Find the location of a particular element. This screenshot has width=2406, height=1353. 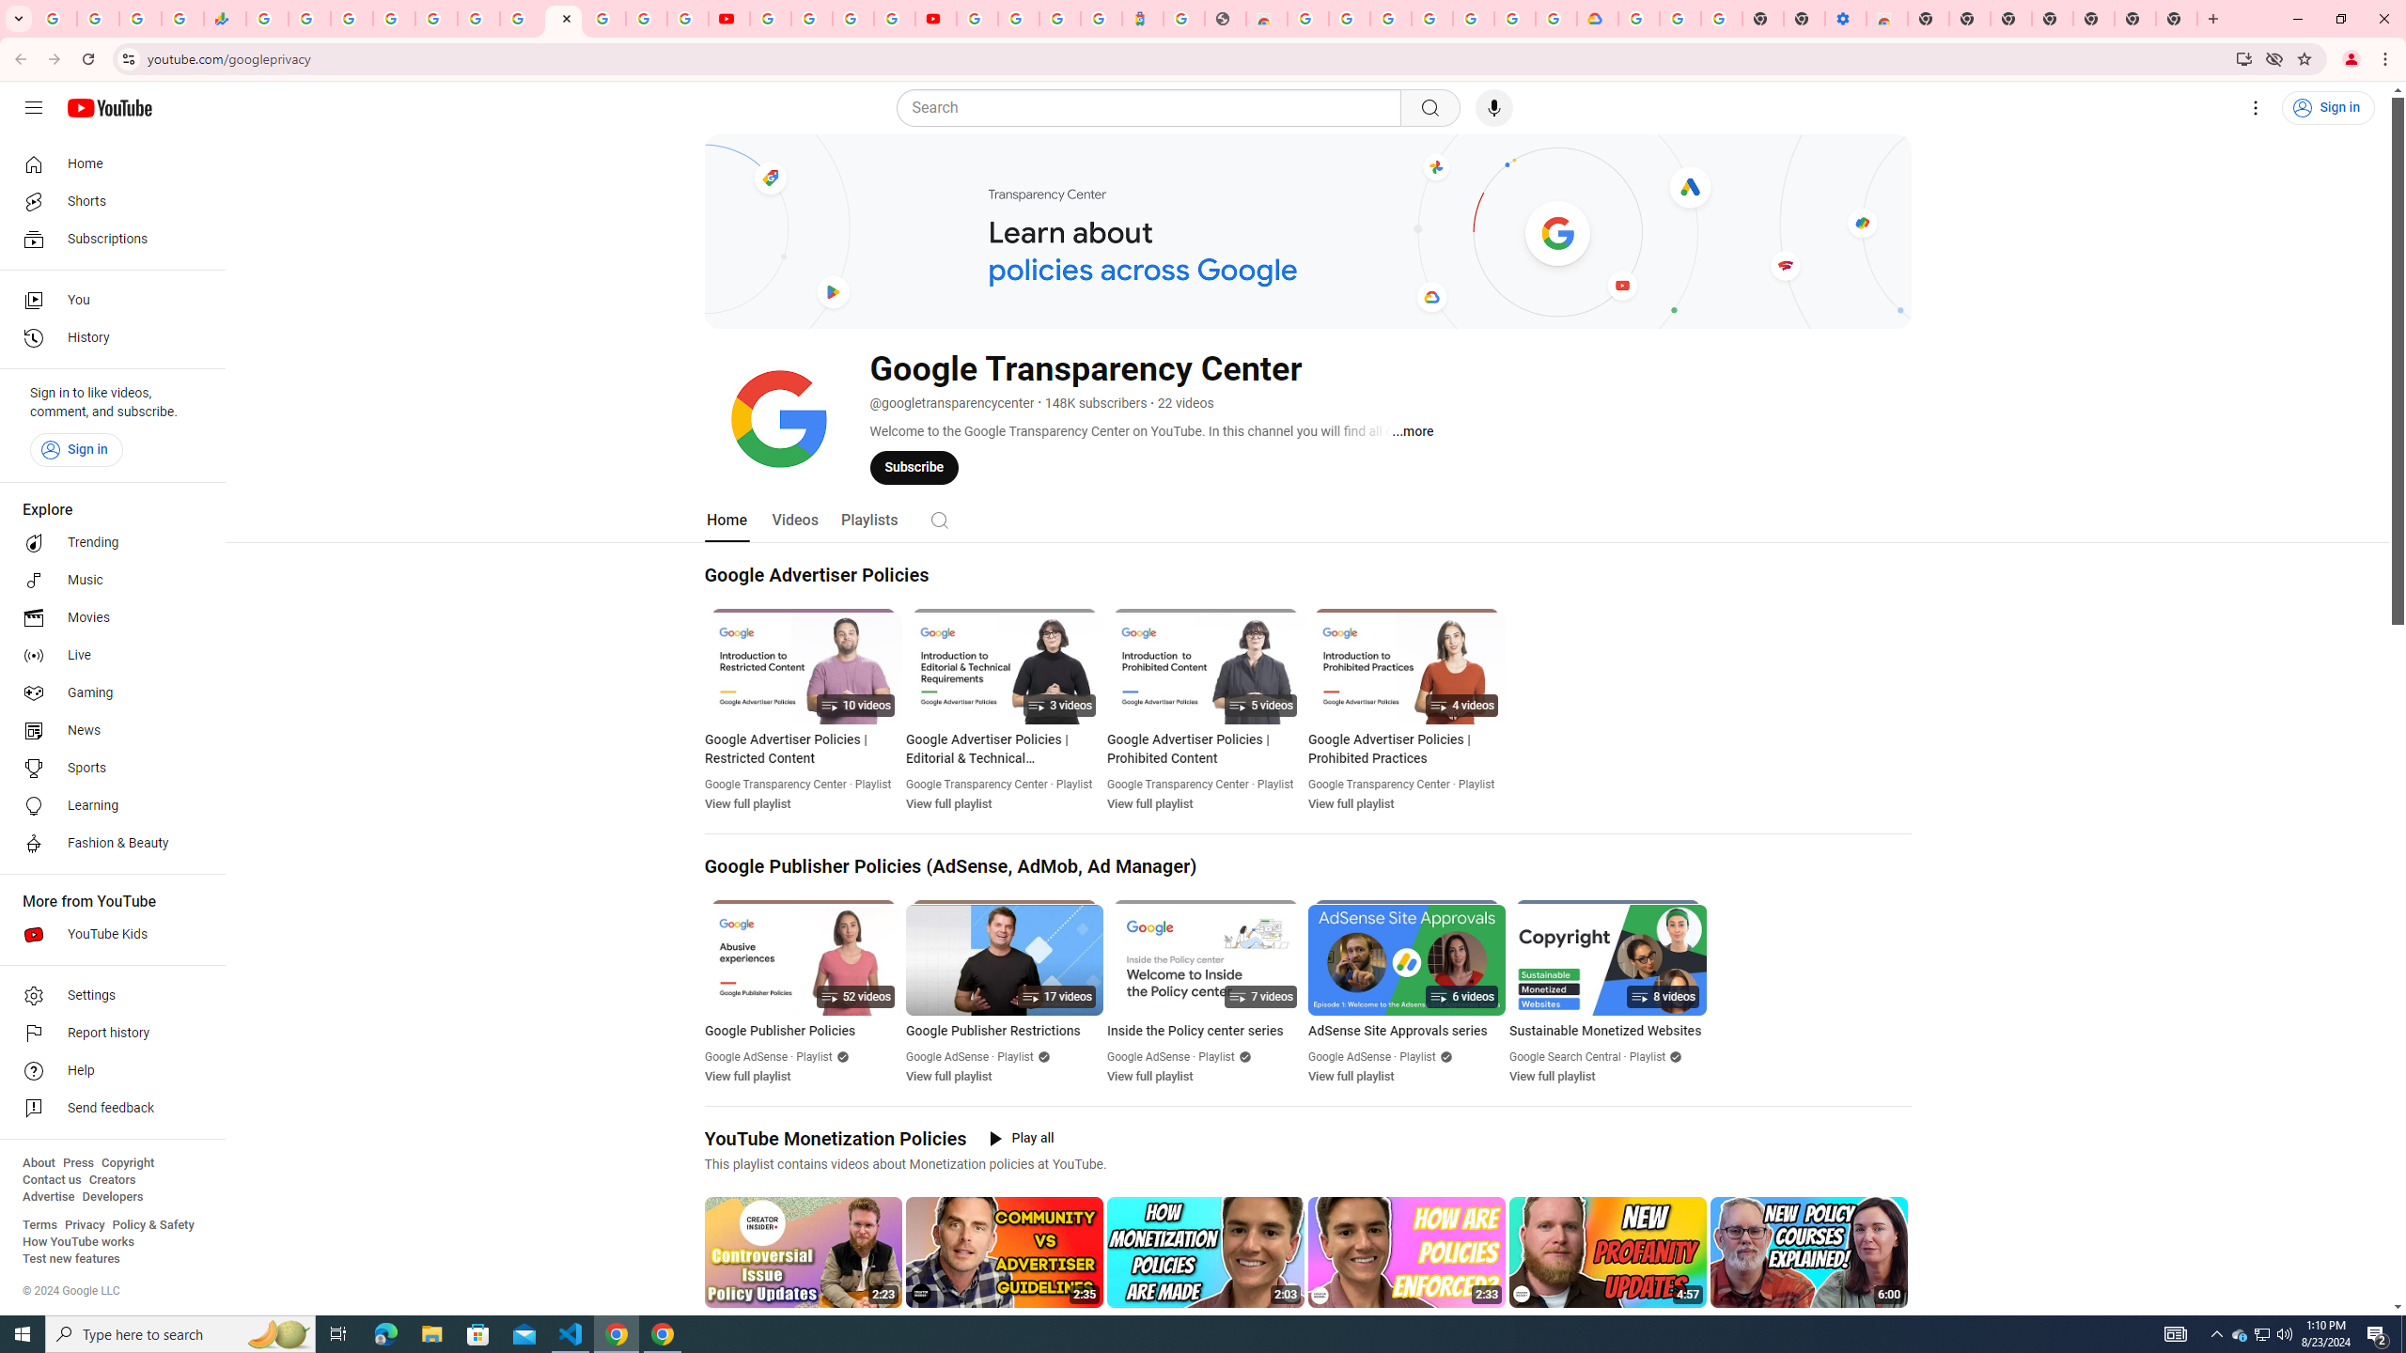

Fashion & Beauty is located at coordinates (107, 844).